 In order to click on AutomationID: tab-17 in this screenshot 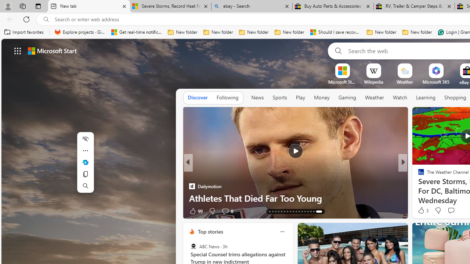, I will do `click(286, 211)`.